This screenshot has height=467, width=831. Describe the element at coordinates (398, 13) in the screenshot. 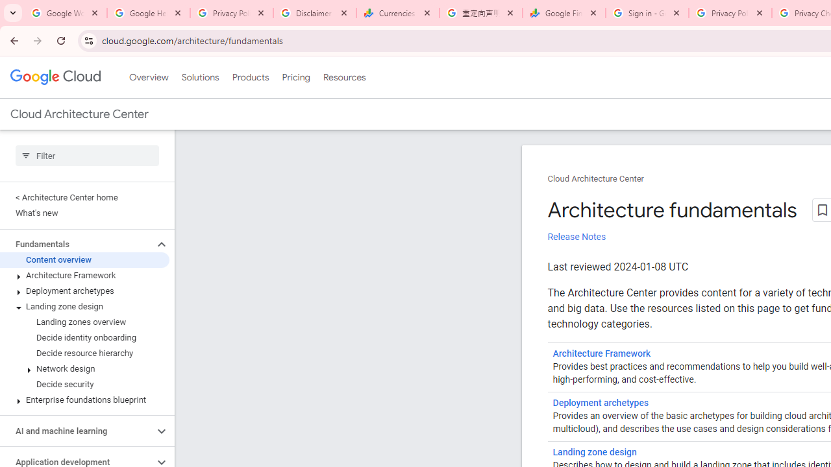

I see `Currencies - Google Finance` at that location.